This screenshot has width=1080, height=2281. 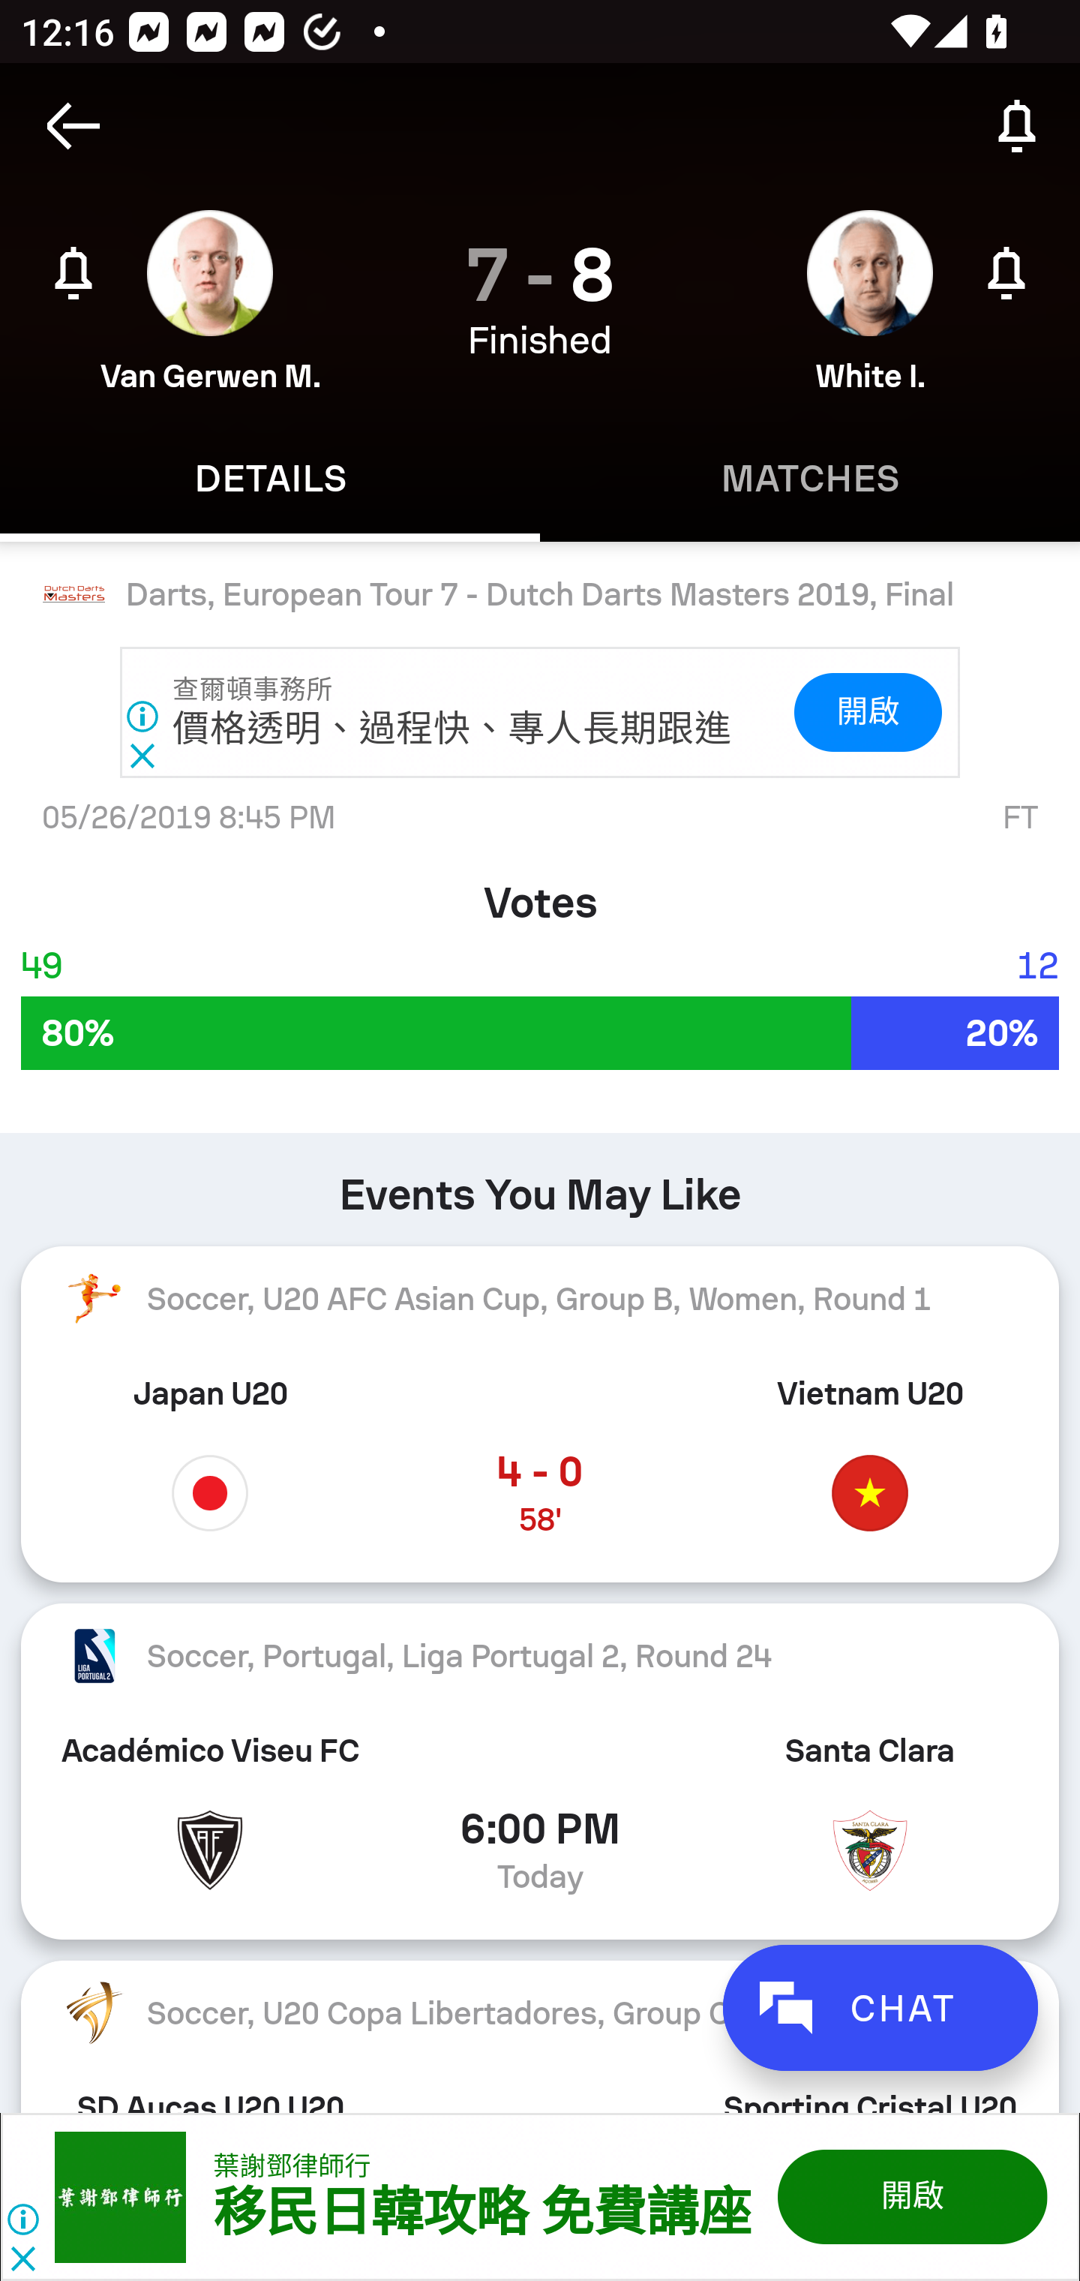 I want to click on 開啟, so click(x=867, y=713).